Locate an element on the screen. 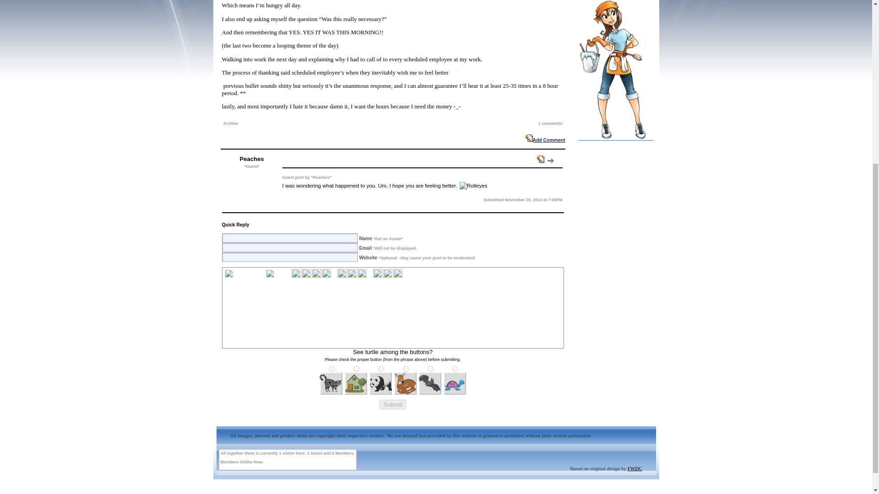 This screenshot has width=879, height=494. 41jf39ZZ is located at coordinates (331, 369).